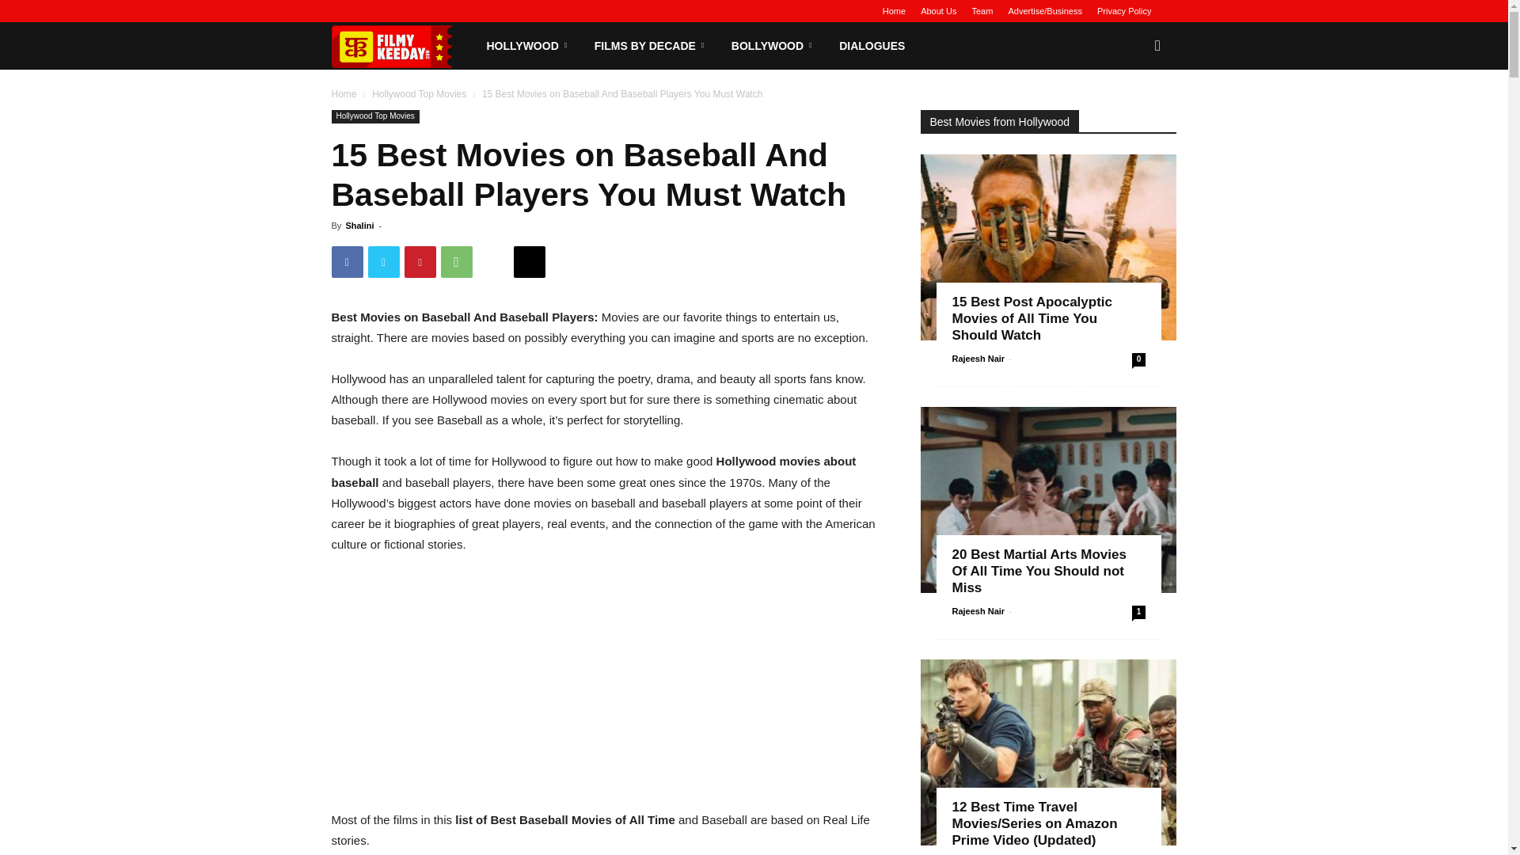  I want to click on About Us, so click(938, 11).